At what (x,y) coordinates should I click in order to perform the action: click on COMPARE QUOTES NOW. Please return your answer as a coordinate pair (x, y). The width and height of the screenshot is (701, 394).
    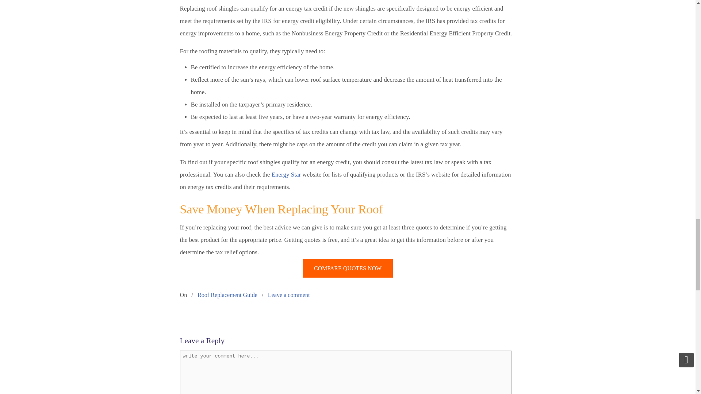
    Looking at the image, I should click on (348, 268).